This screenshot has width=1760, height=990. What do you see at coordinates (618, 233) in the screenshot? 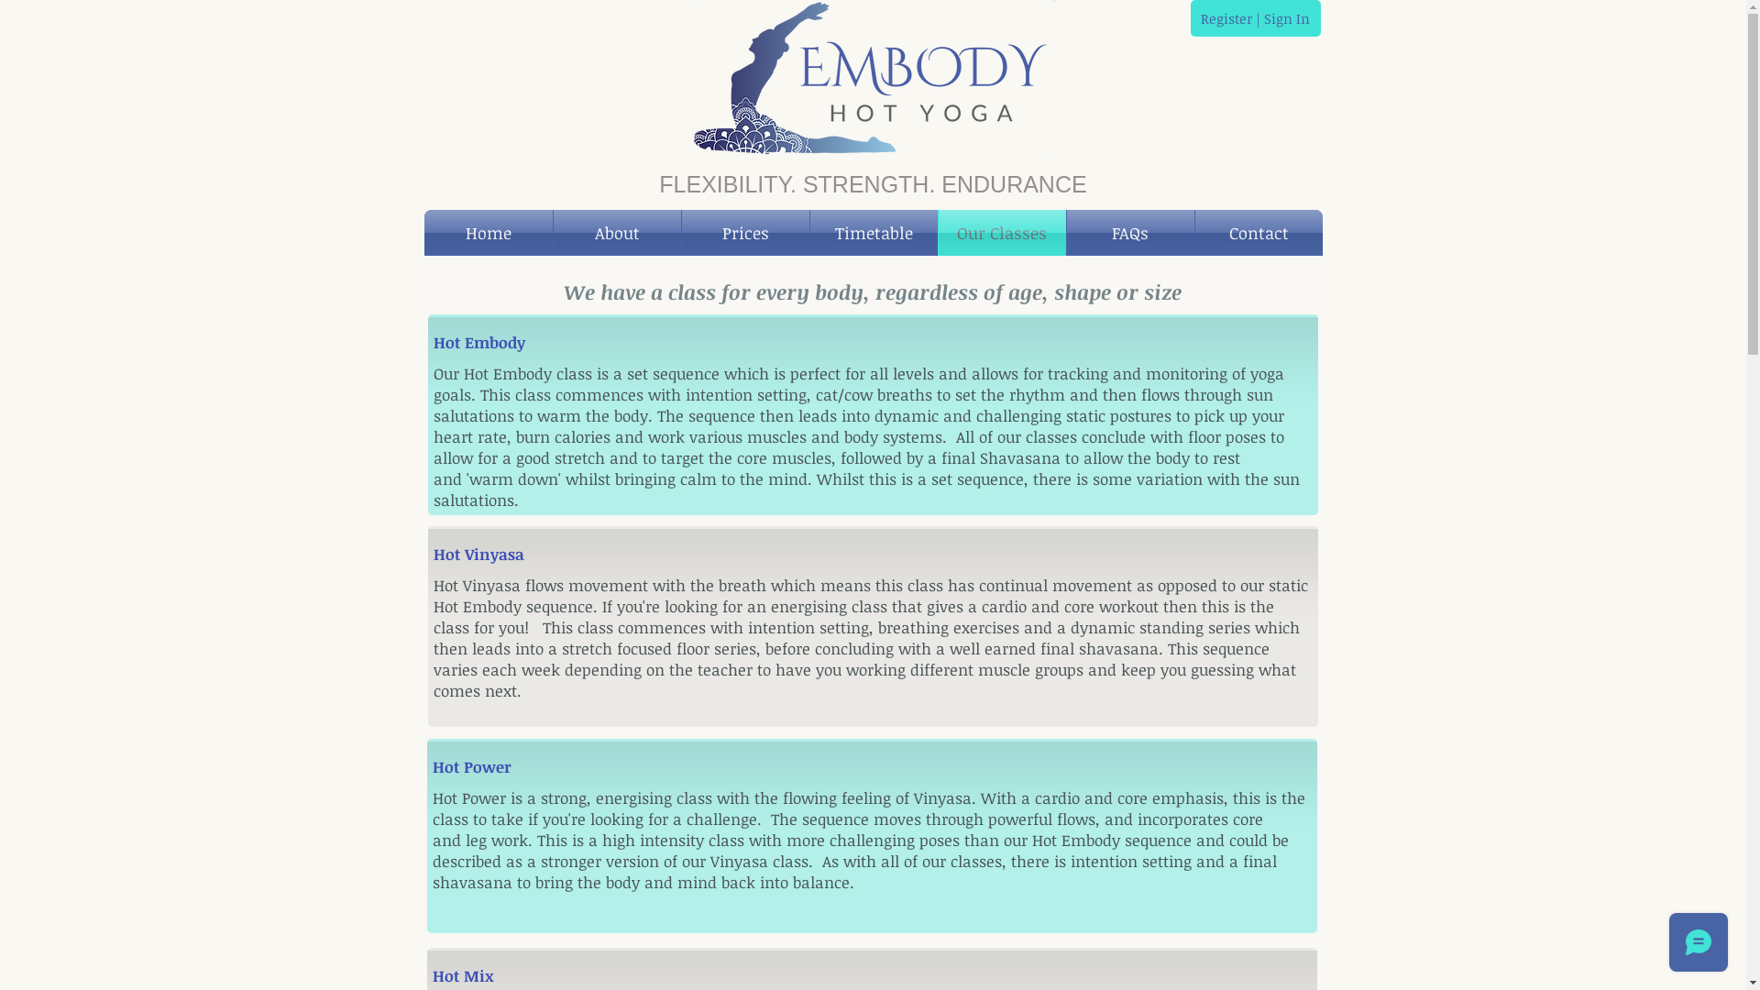
I see `About` at bounding box center [618, 233].